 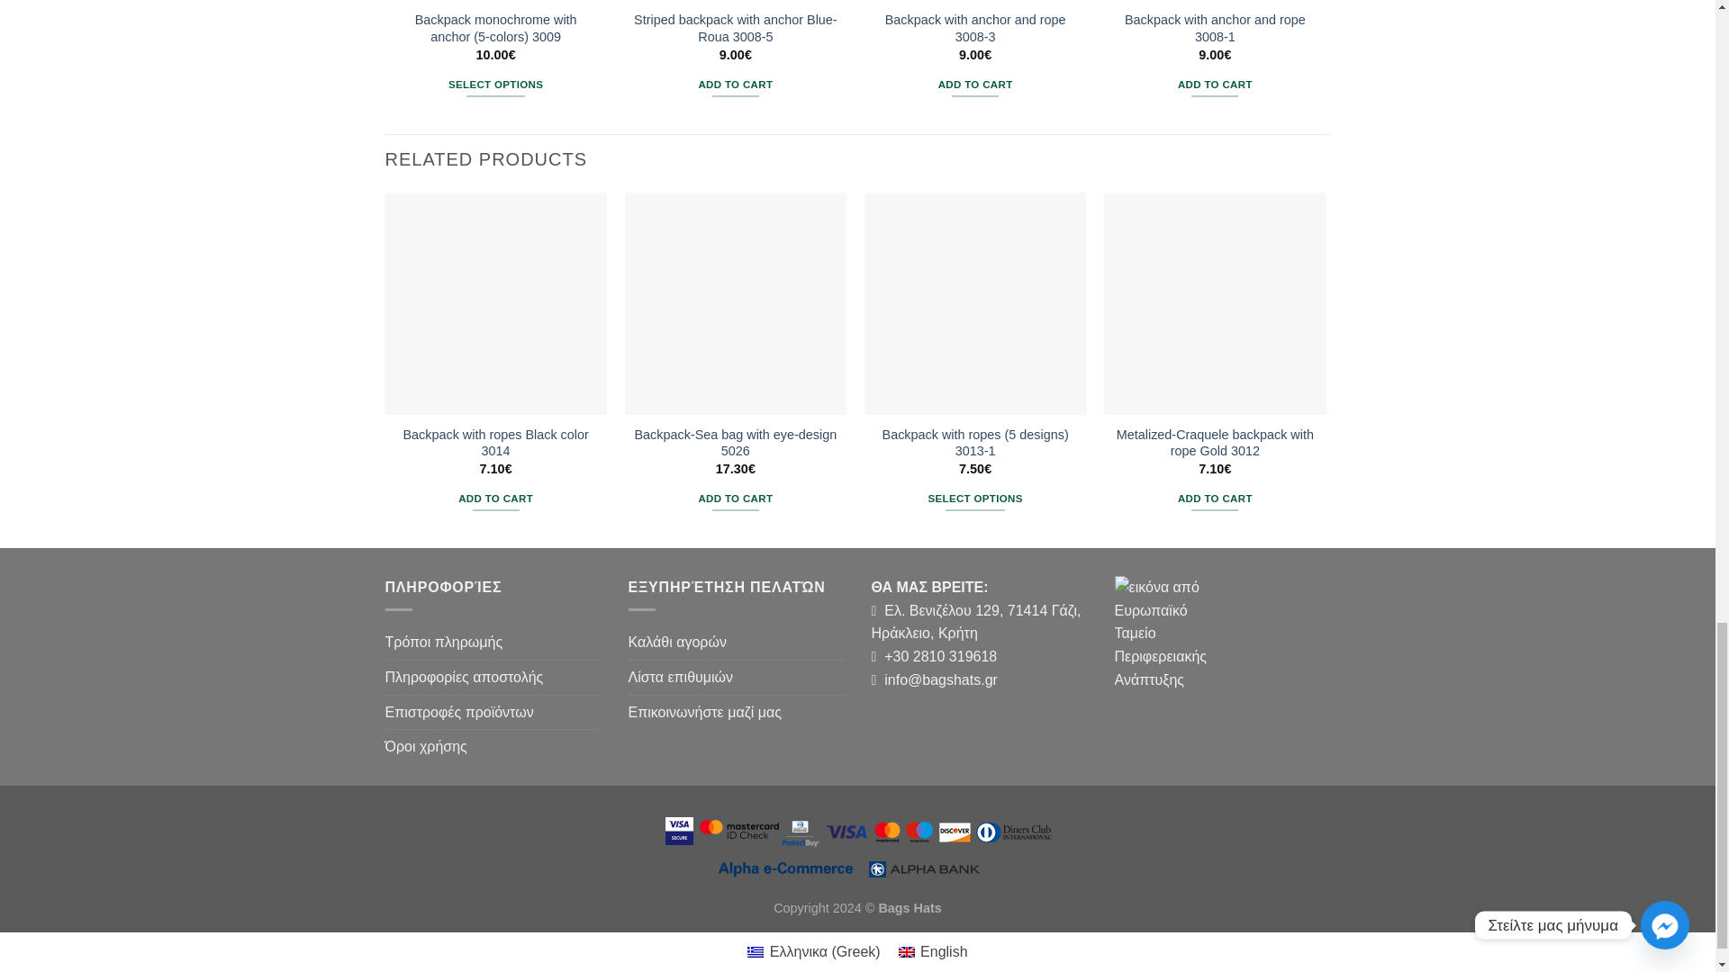 What do you see at coordinates (1172, 632) in the screenshot?
I see `Photo` at bounding box center [1172, 632].